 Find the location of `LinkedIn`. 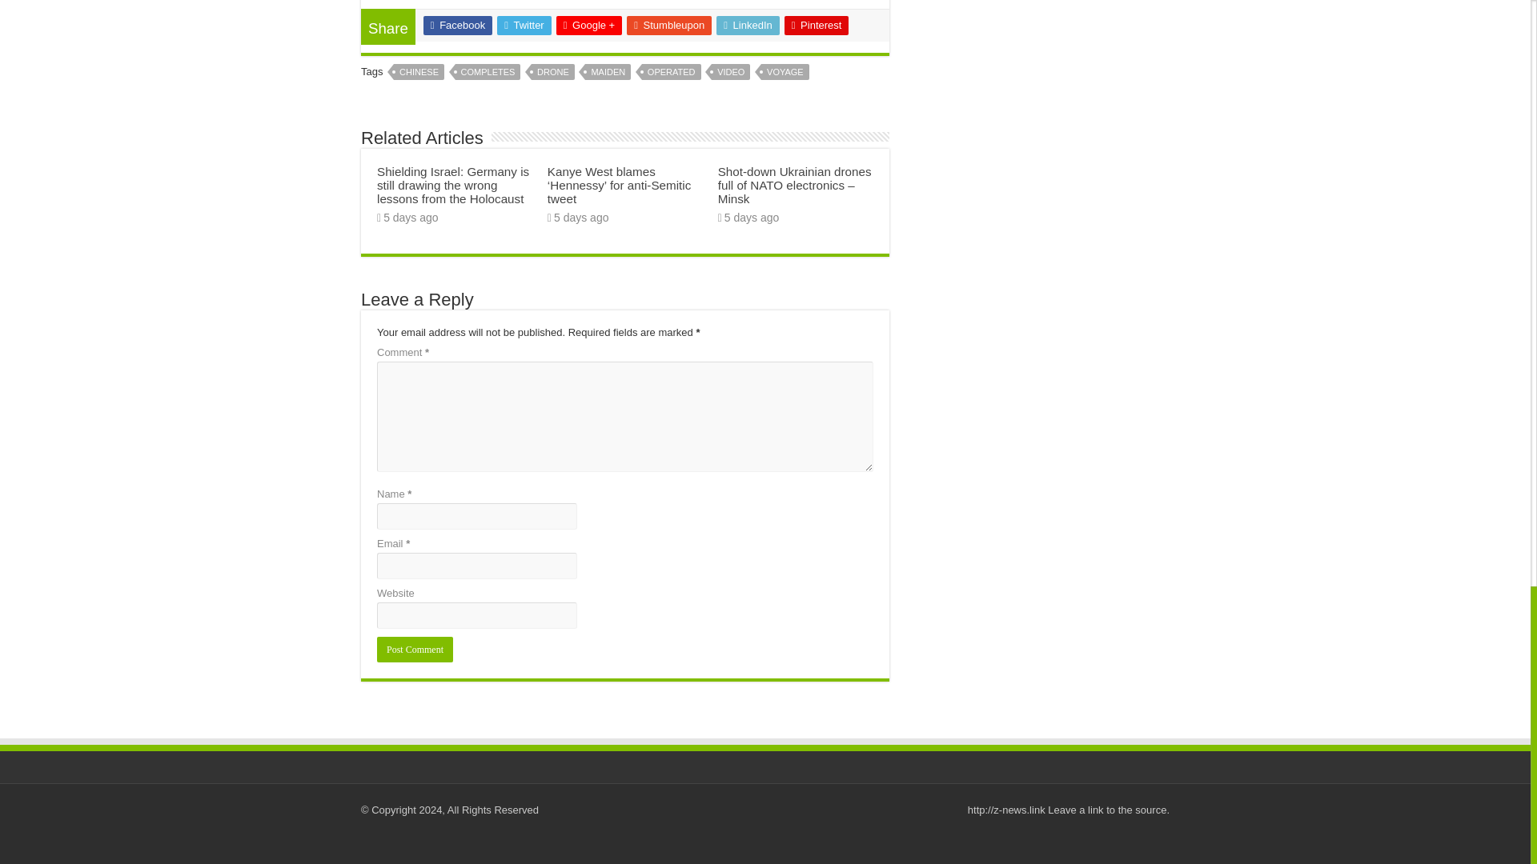

LinkedIn is located at coordinates (748, 26).